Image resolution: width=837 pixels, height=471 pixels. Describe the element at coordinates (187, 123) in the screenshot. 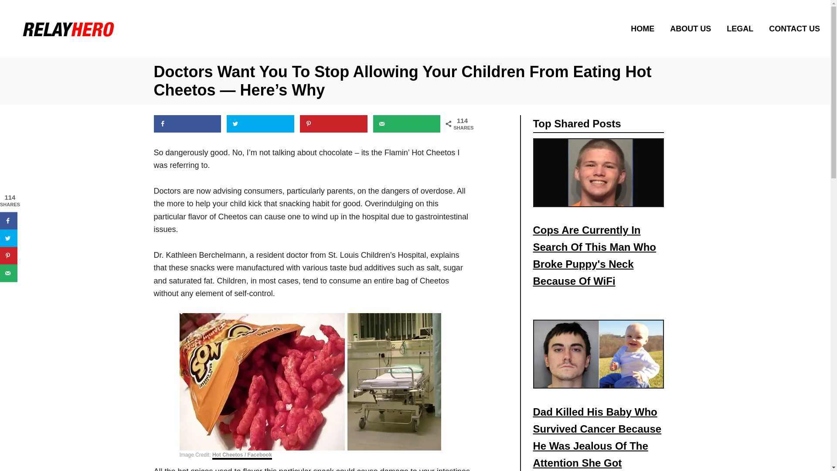

I see `Share on Facebook` at that location.